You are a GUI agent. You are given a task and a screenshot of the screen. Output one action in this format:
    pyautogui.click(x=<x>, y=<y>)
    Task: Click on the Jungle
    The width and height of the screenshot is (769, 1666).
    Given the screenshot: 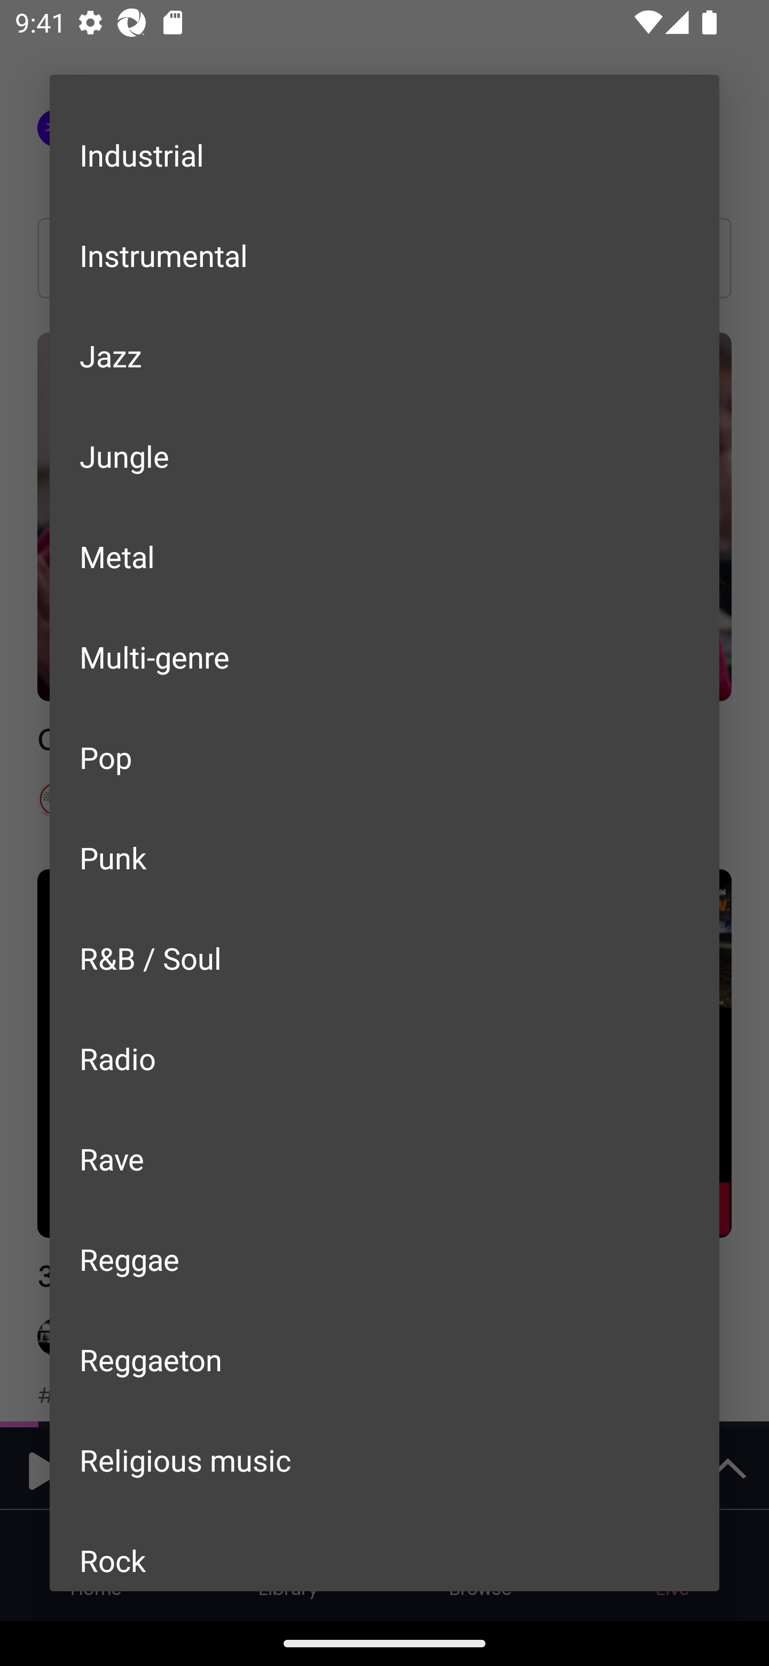 What is the action you would take?
    pyautogui.click(x=384, y=456)
    